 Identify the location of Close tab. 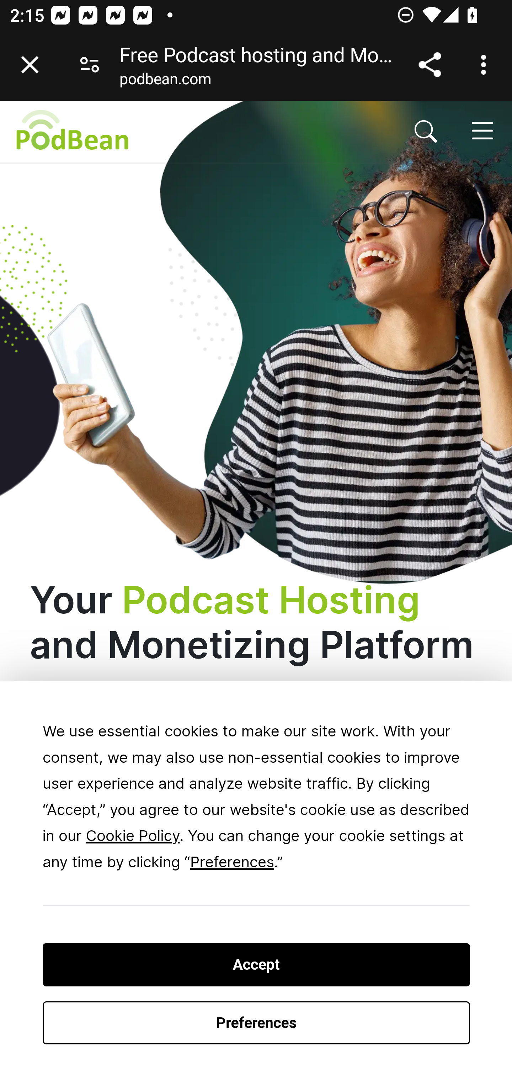
(30, 65).